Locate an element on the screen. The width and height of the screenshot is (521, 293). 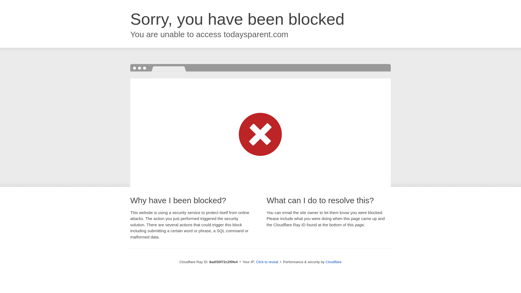
Click to reveal is located at coordinates (267, 262).